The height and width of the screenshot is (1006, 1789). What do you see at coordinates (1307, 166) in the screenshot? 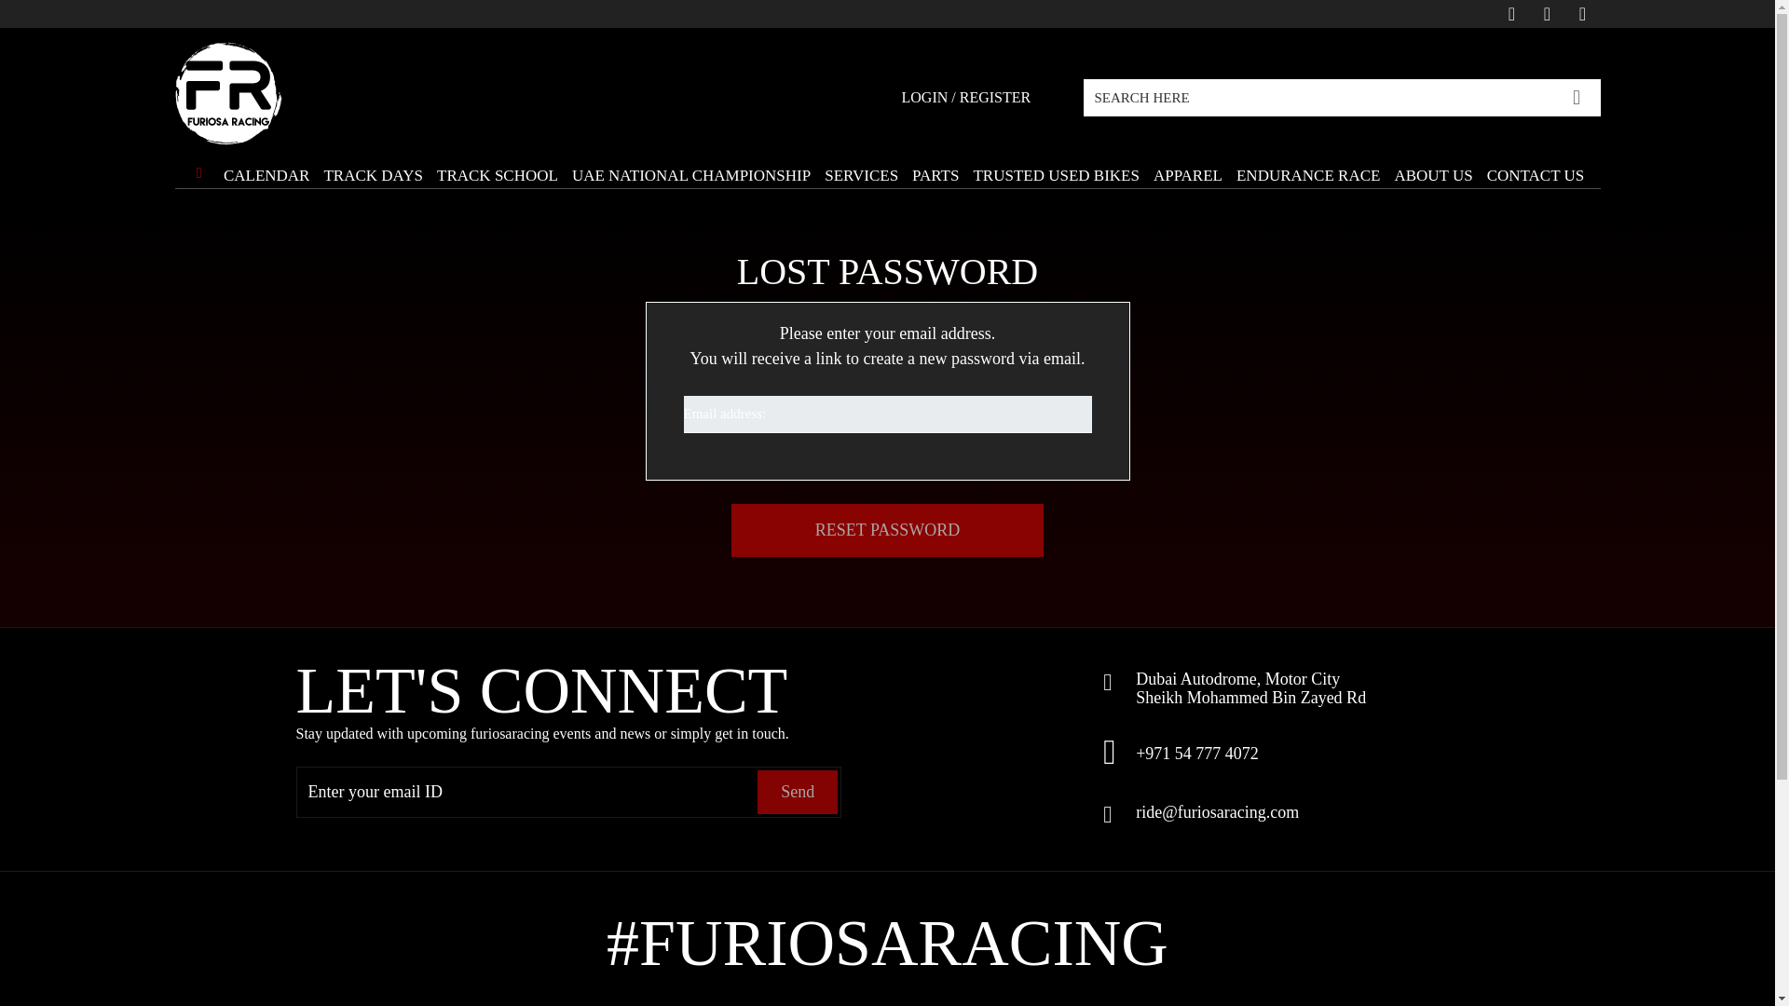
I see `ENDURANCE RACE` at bounding box center [1307, 166].